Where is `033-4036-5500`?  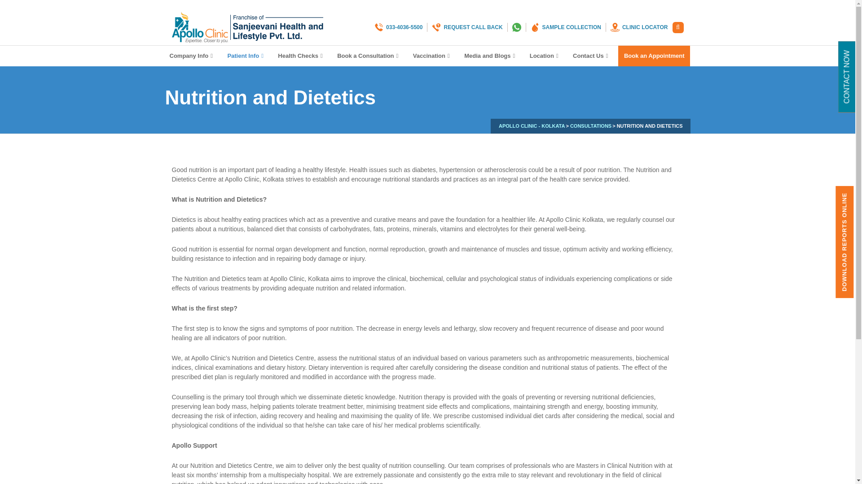 033-4036-5500 is located at coordinates (398, 27).